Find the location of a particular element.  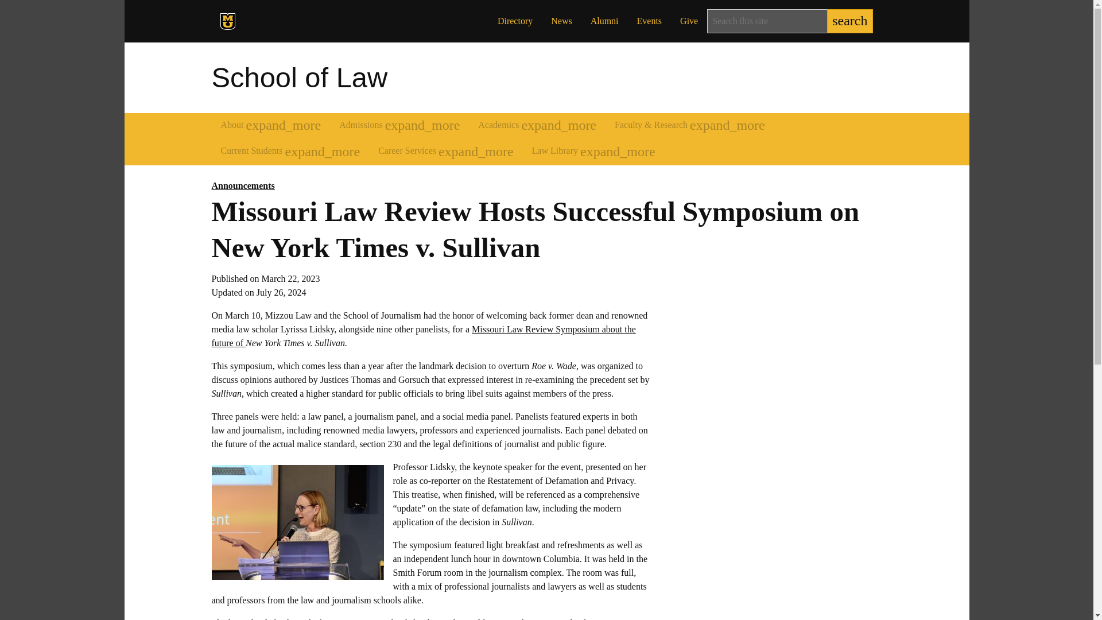

Directory is located at coordinates (515, 21).